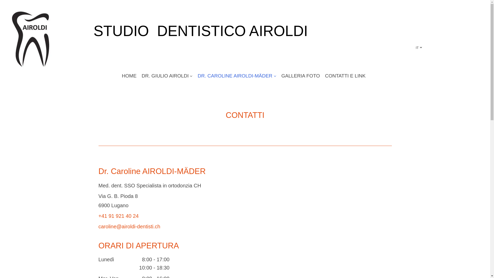 The height and width of the screenshot is (278, 494). What do you see at coordinates (301, 76) in the screenshot?
I see `GALLERIA FOTO` at bounding box center [301, 76].